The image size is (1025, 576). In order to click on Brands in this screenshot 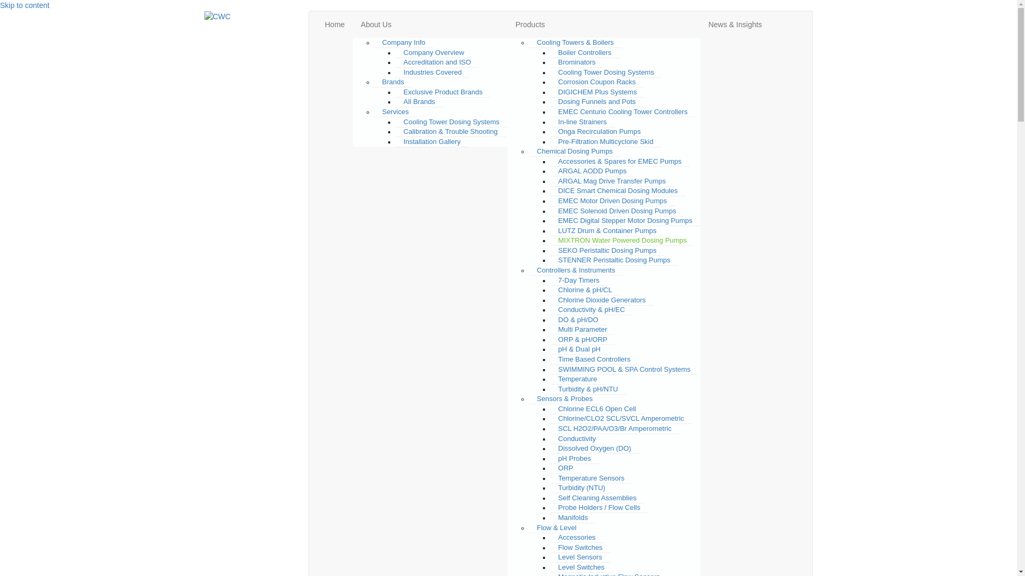, I will do `click(393, 82)`.